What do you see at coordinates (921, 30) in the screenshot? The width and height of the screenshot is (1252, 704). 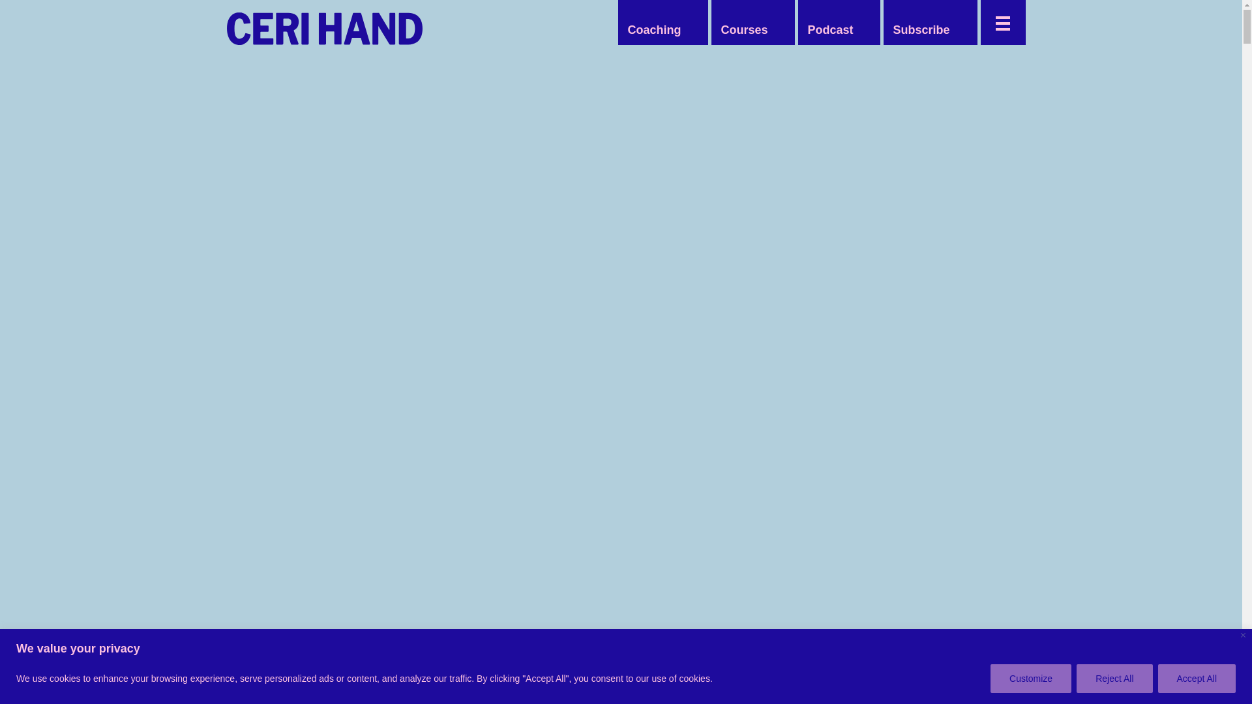 I see `Subscribe` at bounding box center [921, 30].